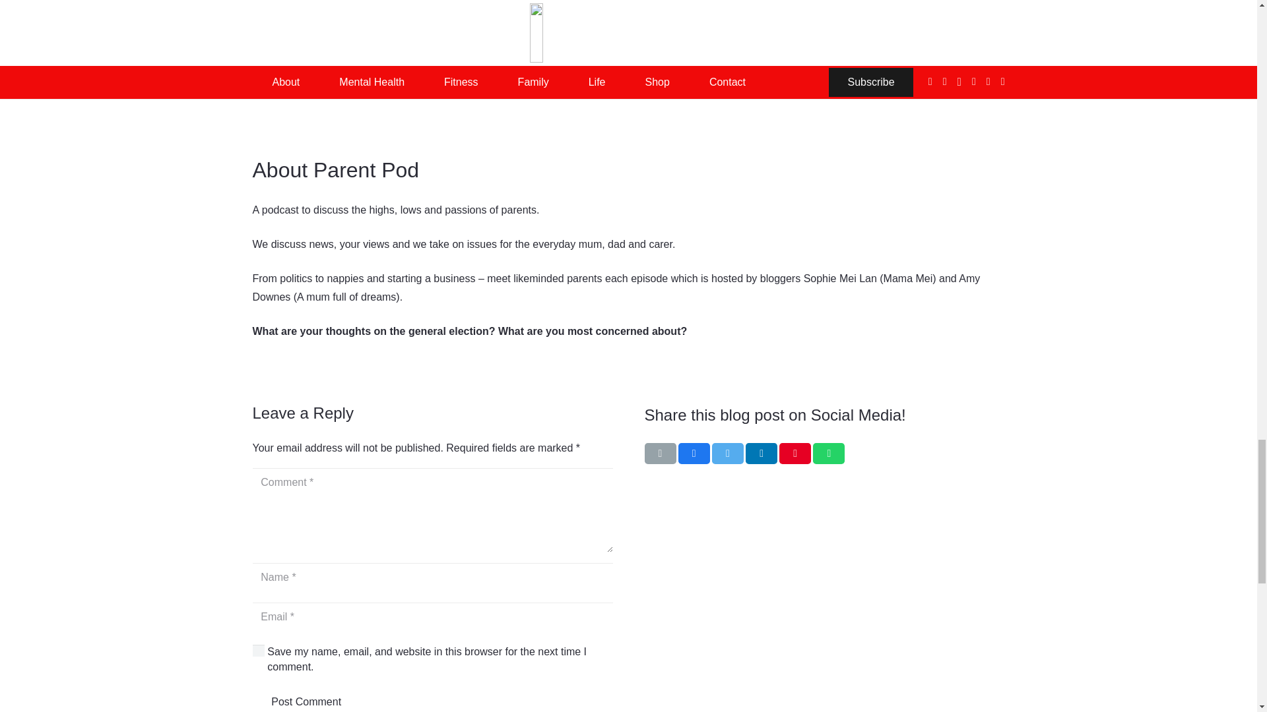 The height and width of the screenshot is (712, 1267). Describe the element at coordinates (306, 699) in the screenshot. I see `Post Comment` at that location.